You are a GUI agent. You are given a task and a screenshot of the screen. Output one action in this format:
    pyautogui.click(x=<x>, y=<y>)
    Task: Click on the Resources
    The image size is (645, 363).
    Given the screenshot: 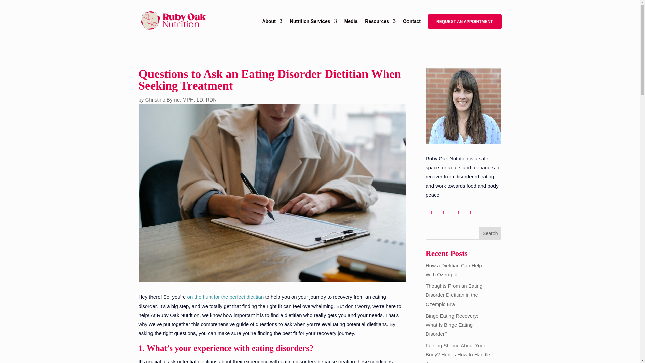 What is the action you would take?
    pyautogui.click(x=380, y=30)
    